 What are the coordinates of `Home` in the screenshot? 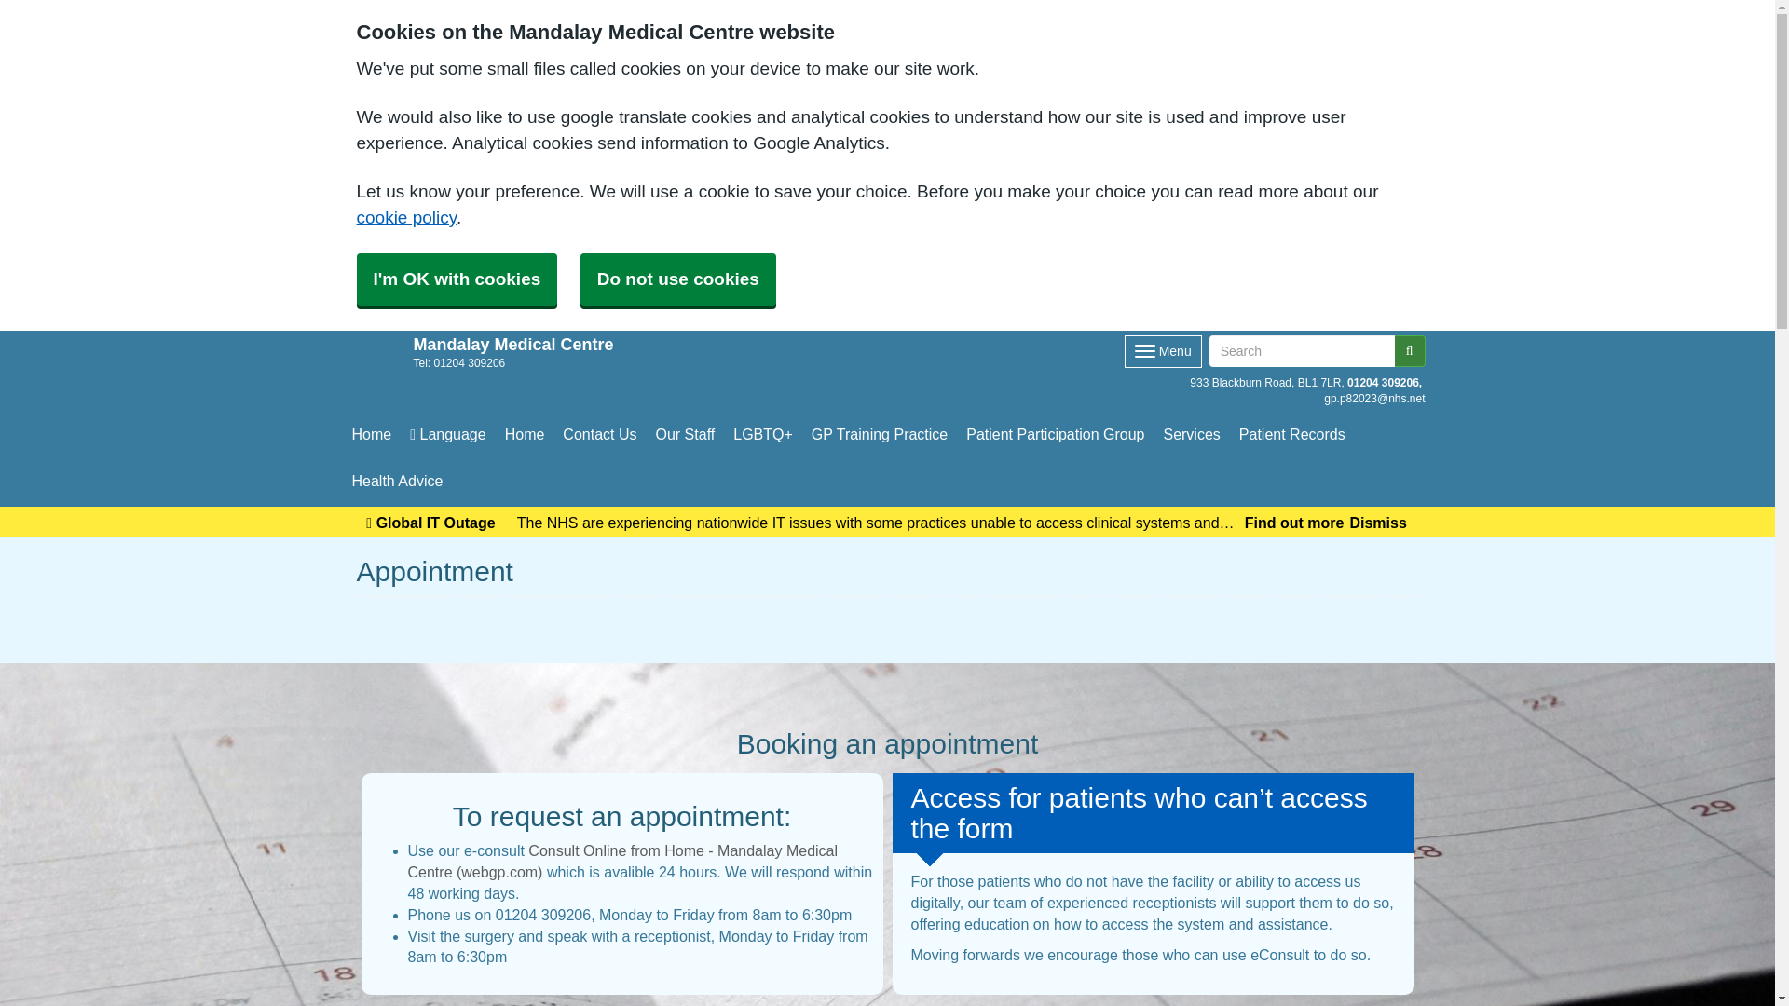 It's located at (372, 434).